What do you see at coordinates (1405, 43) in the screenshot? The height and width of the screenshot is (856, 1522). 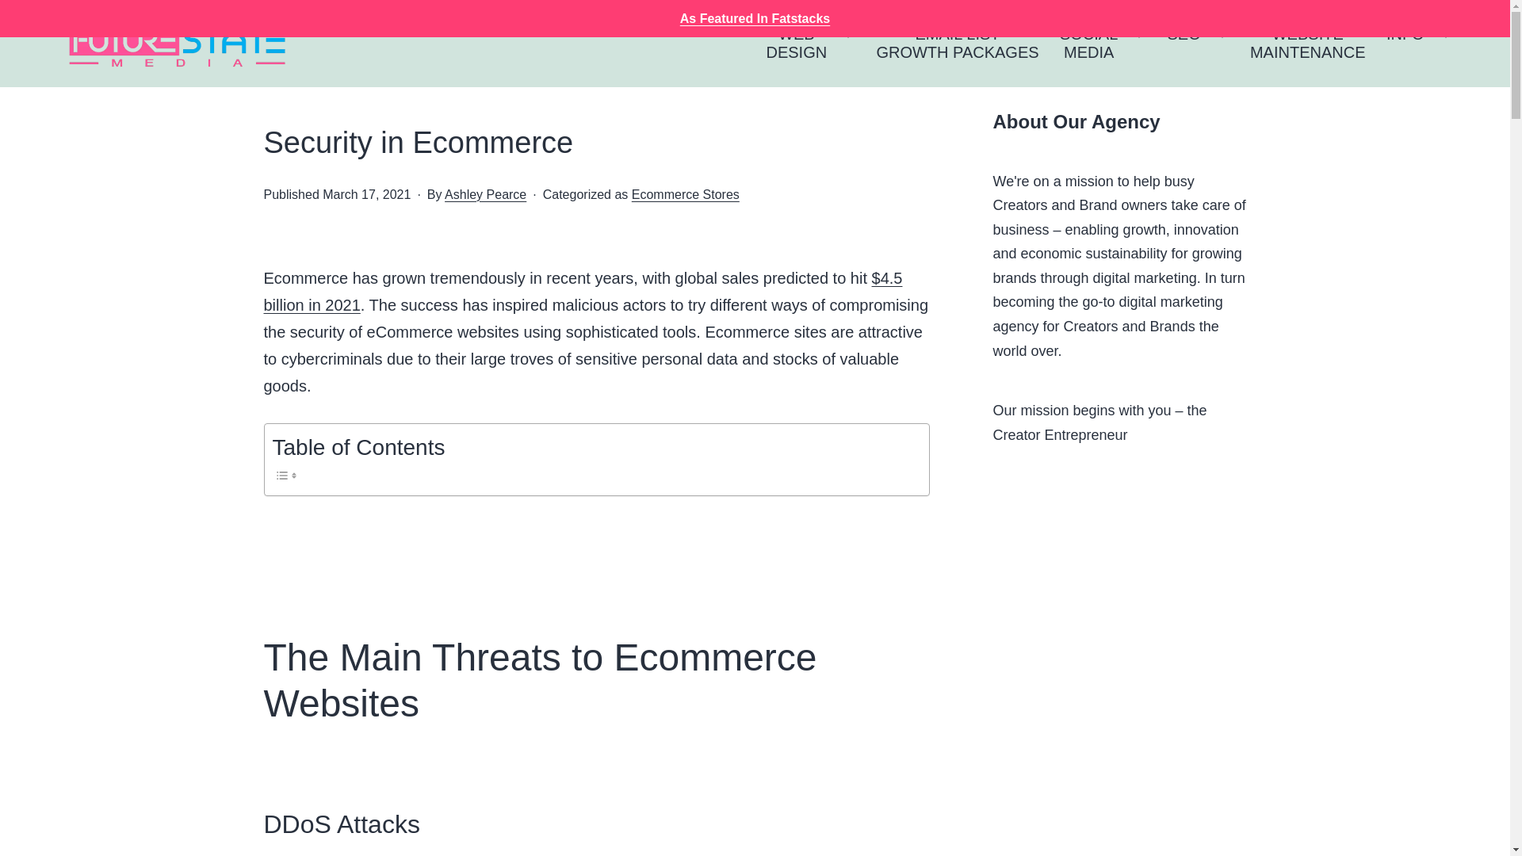 I see `INFO` at bounding box center [1405, 43].